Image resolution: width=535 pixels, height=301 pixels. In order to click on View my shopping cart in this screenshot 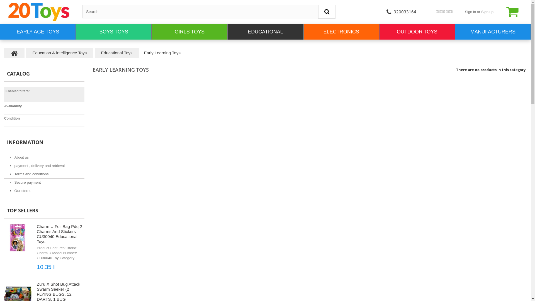, I will do `click(517, 12)`.